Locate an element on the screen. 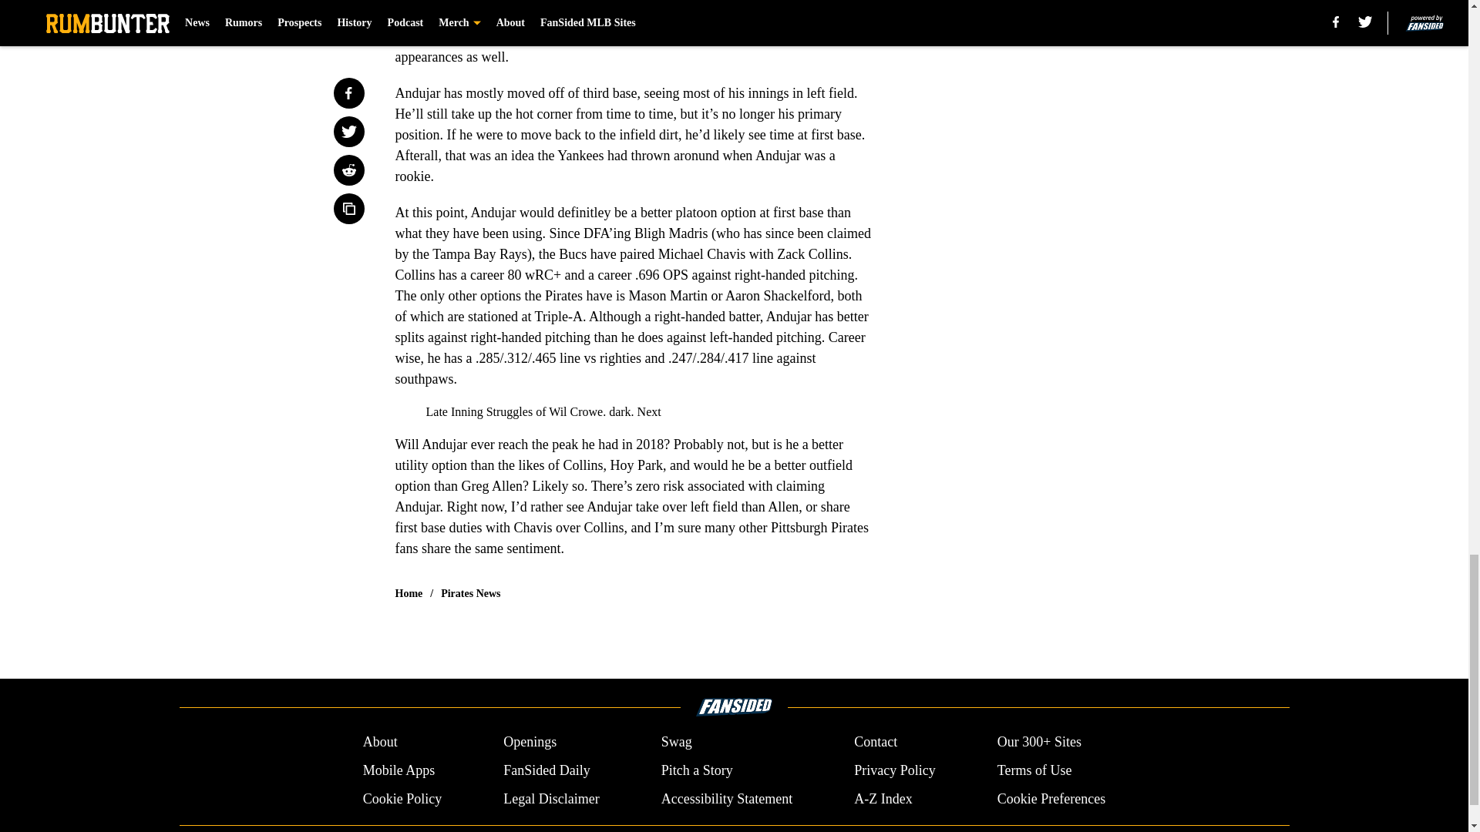 The height and width of the screenshot is (832, 1480). Accessibility Statement is located at coordinates (726, 798).